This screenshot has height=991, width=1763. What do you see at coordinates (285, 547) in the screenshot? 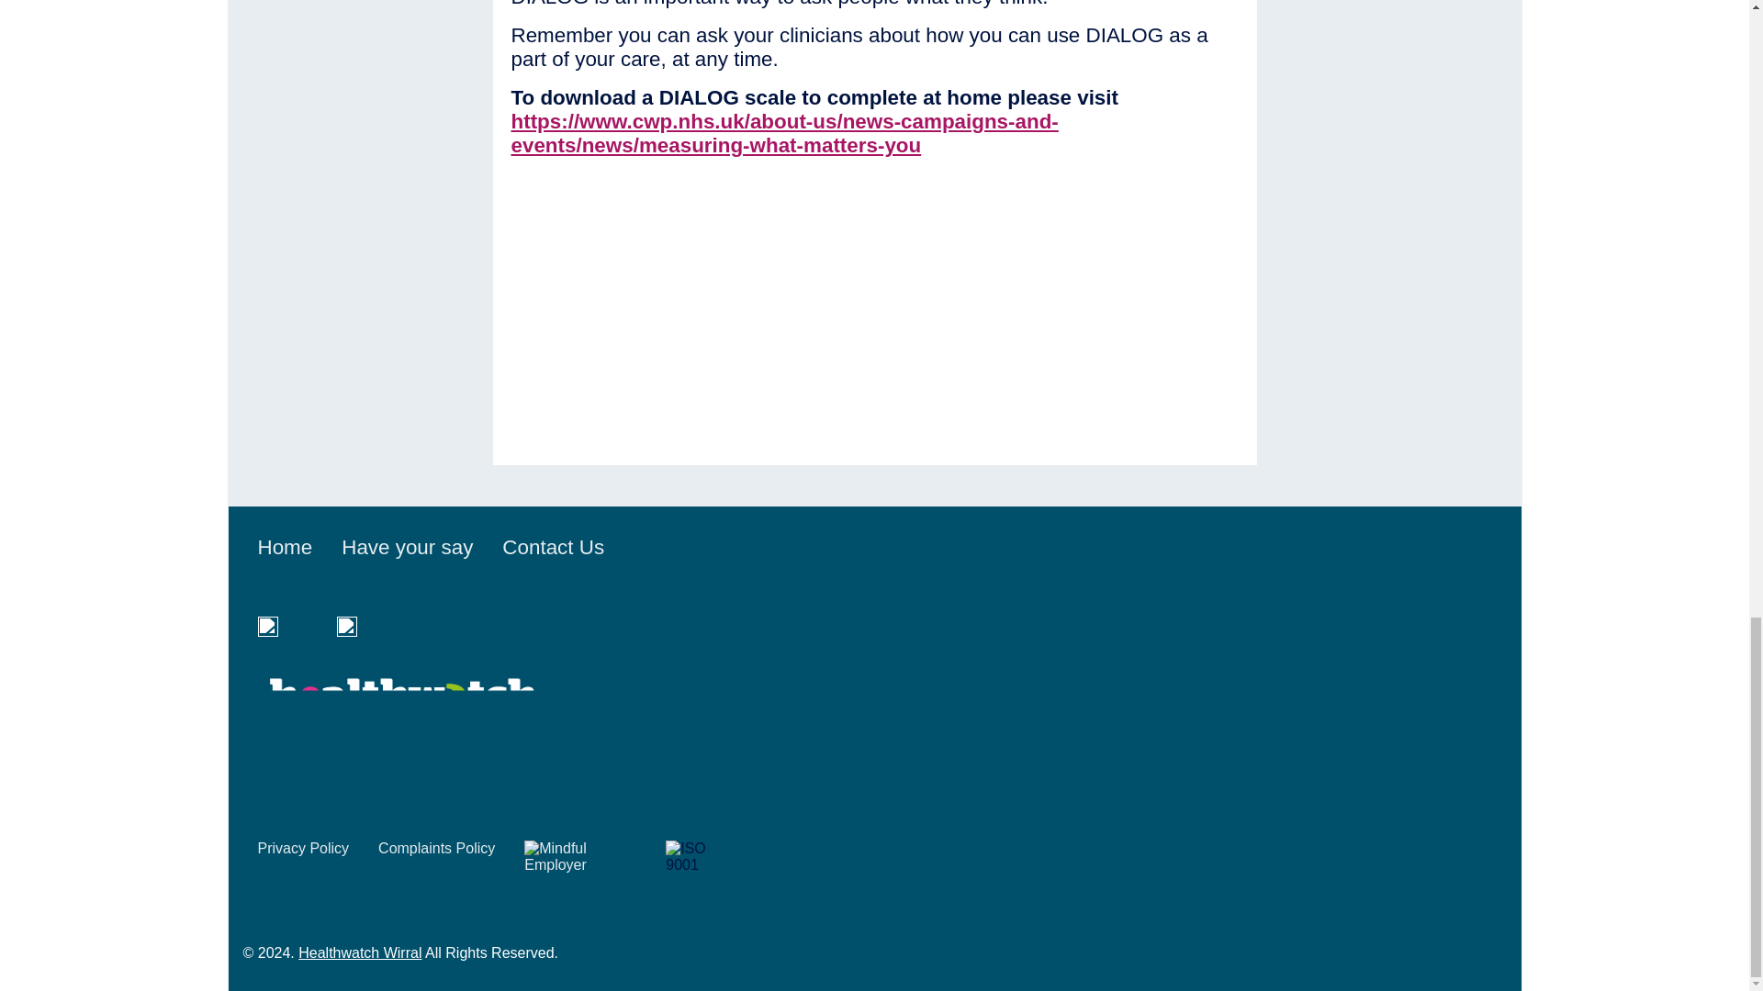
I see `Home` at bounding box center [285, 547].